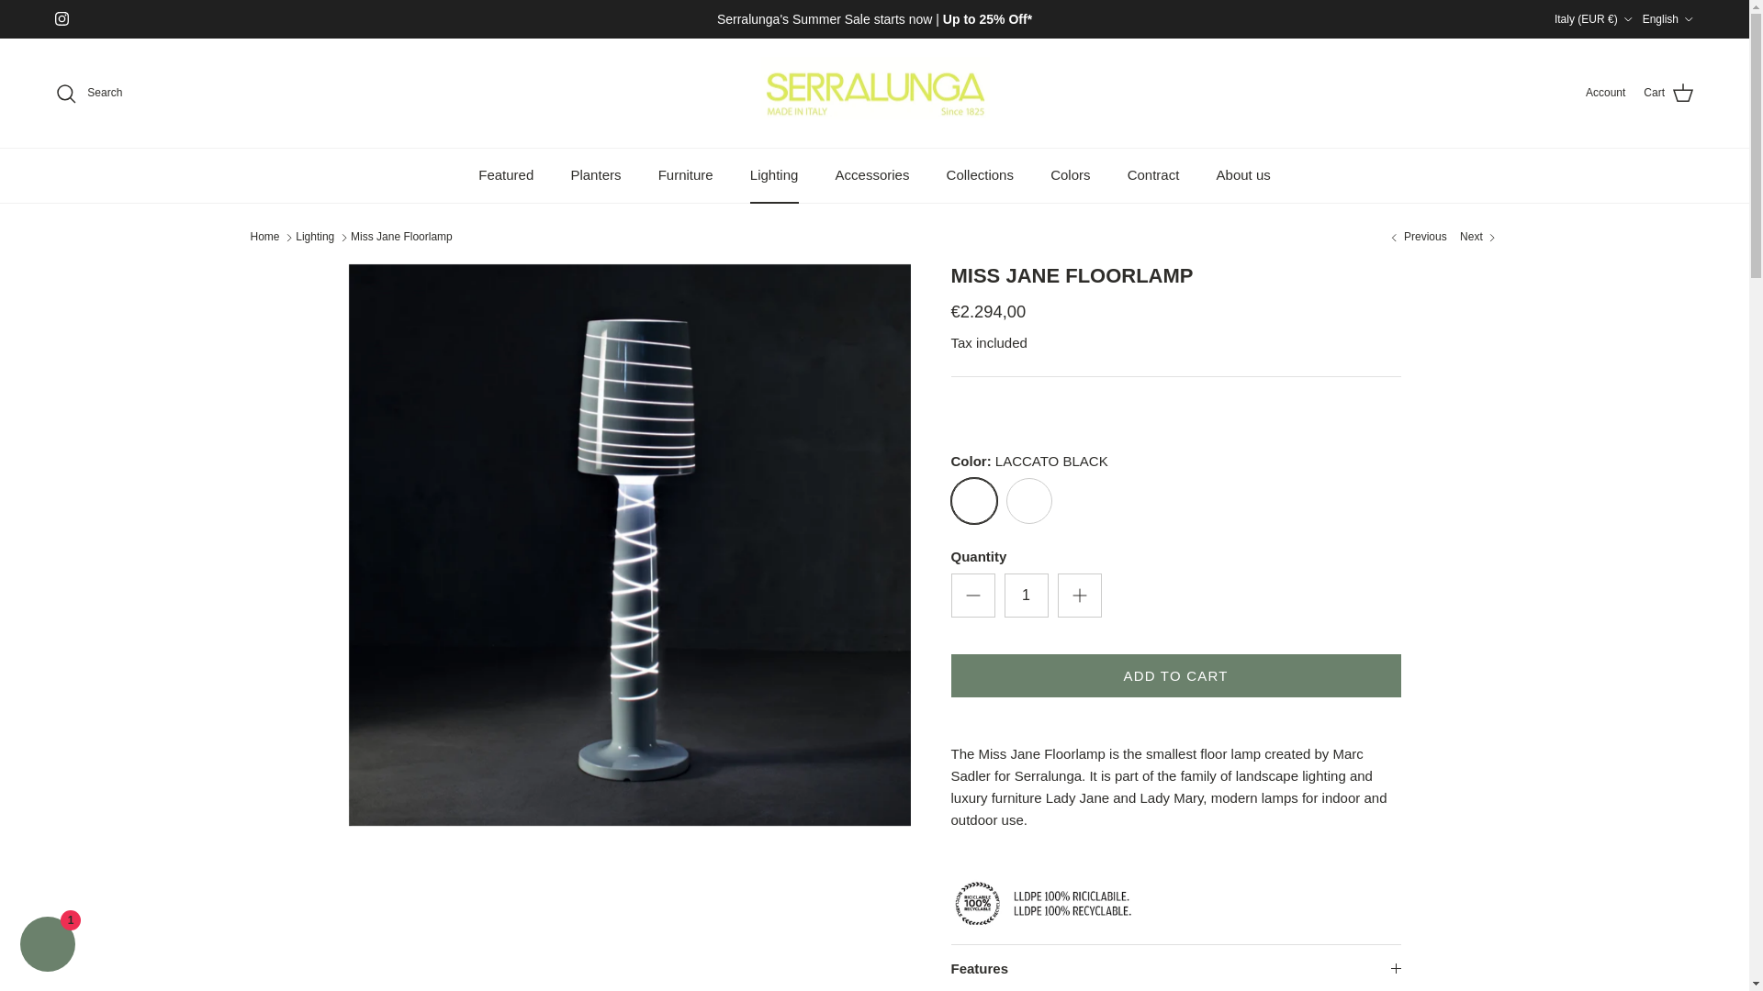 The image size is (1763, 991). Describe the element at coordinates (1605, 93) in the screenshot. I see `Account` at that location.